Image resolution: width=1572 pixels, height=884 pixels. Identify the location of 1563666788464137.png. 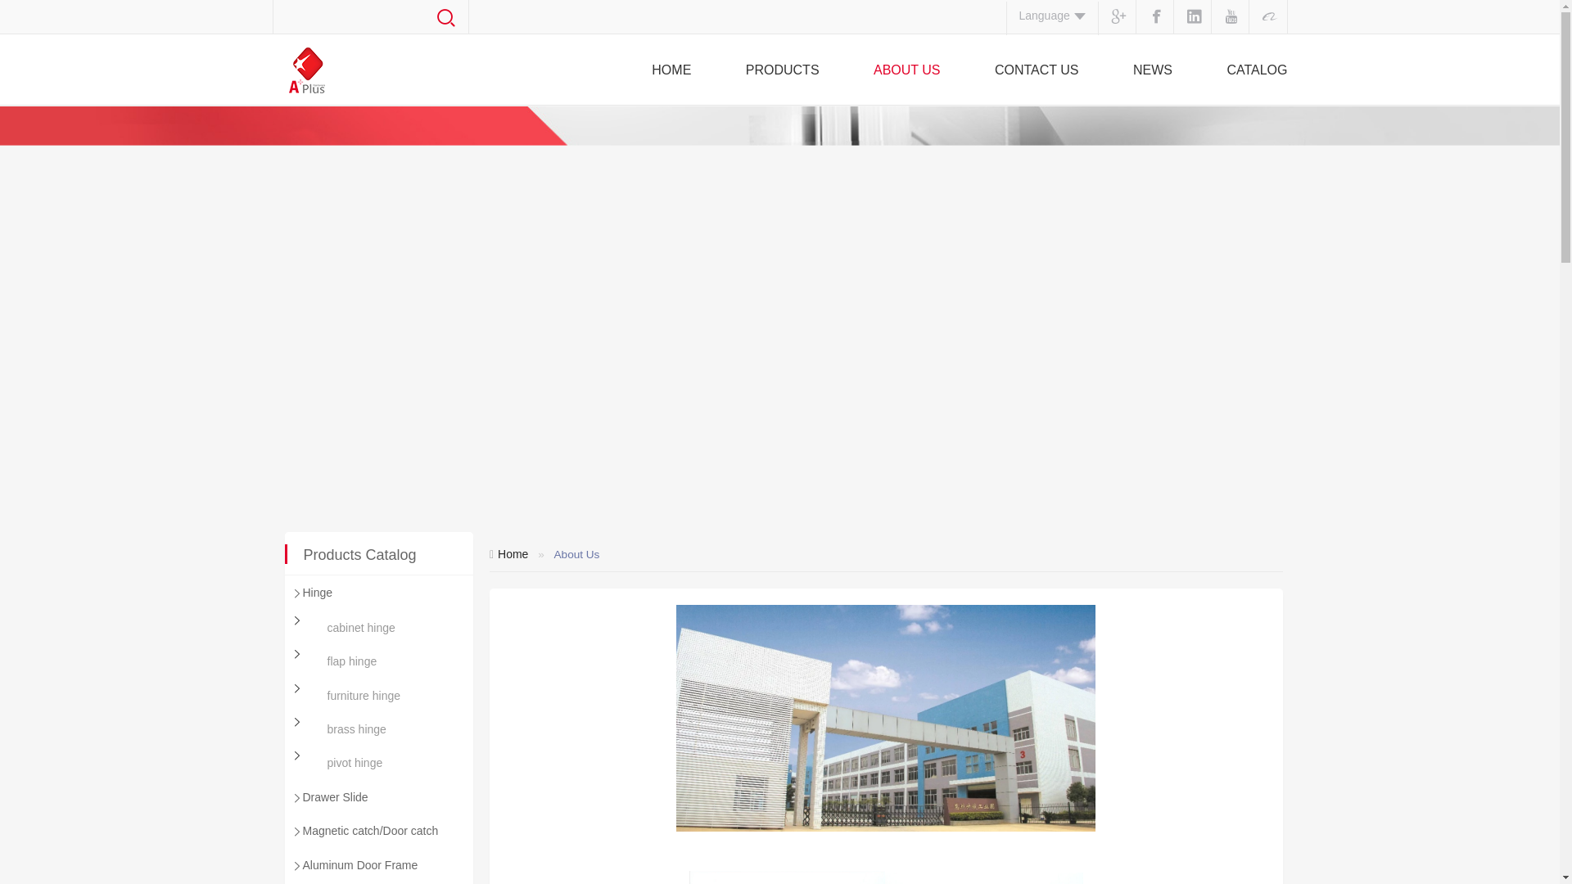
(886, 730).